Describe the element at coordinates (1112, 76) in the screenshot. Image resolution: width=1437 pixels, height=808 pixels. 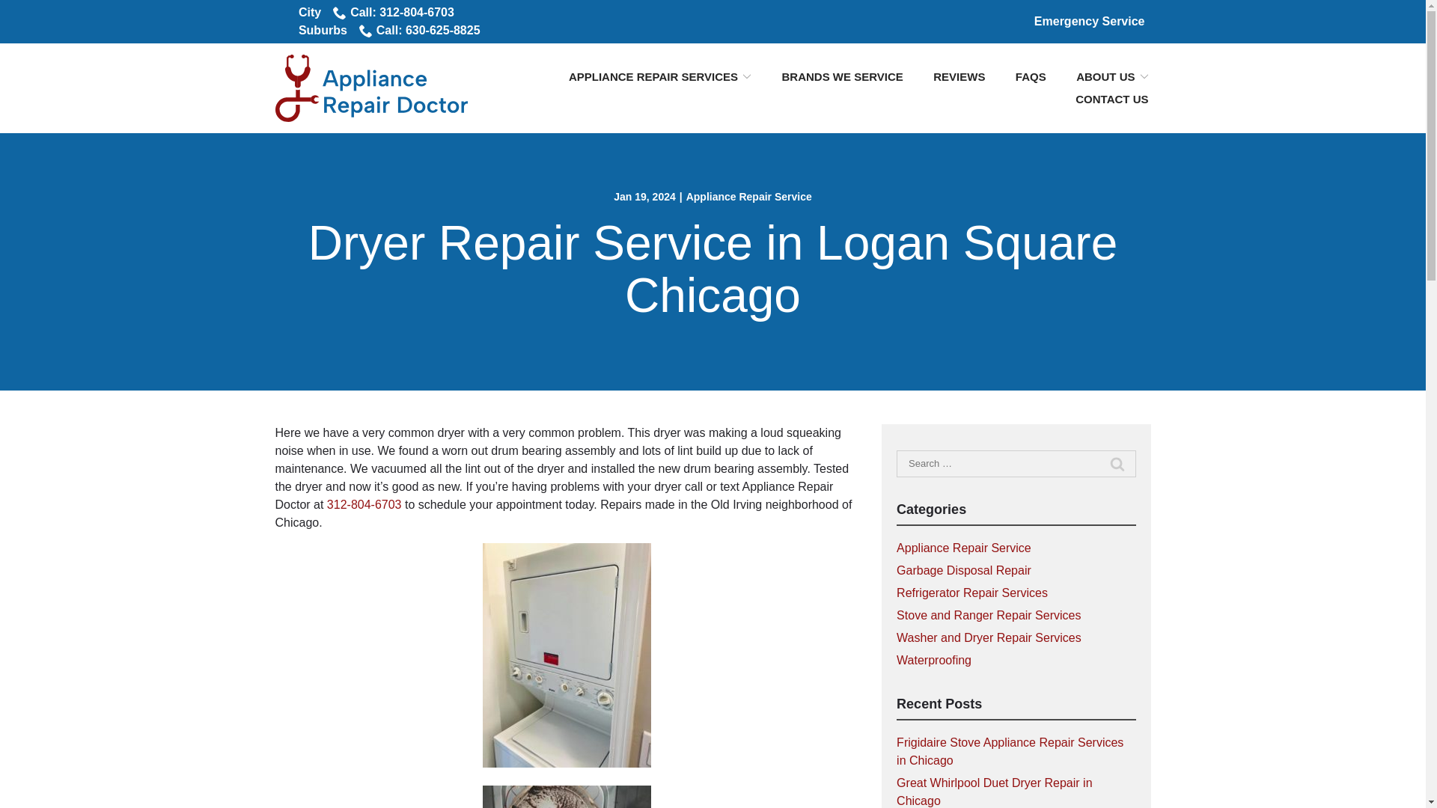
I see `ABOUT US` at that location.